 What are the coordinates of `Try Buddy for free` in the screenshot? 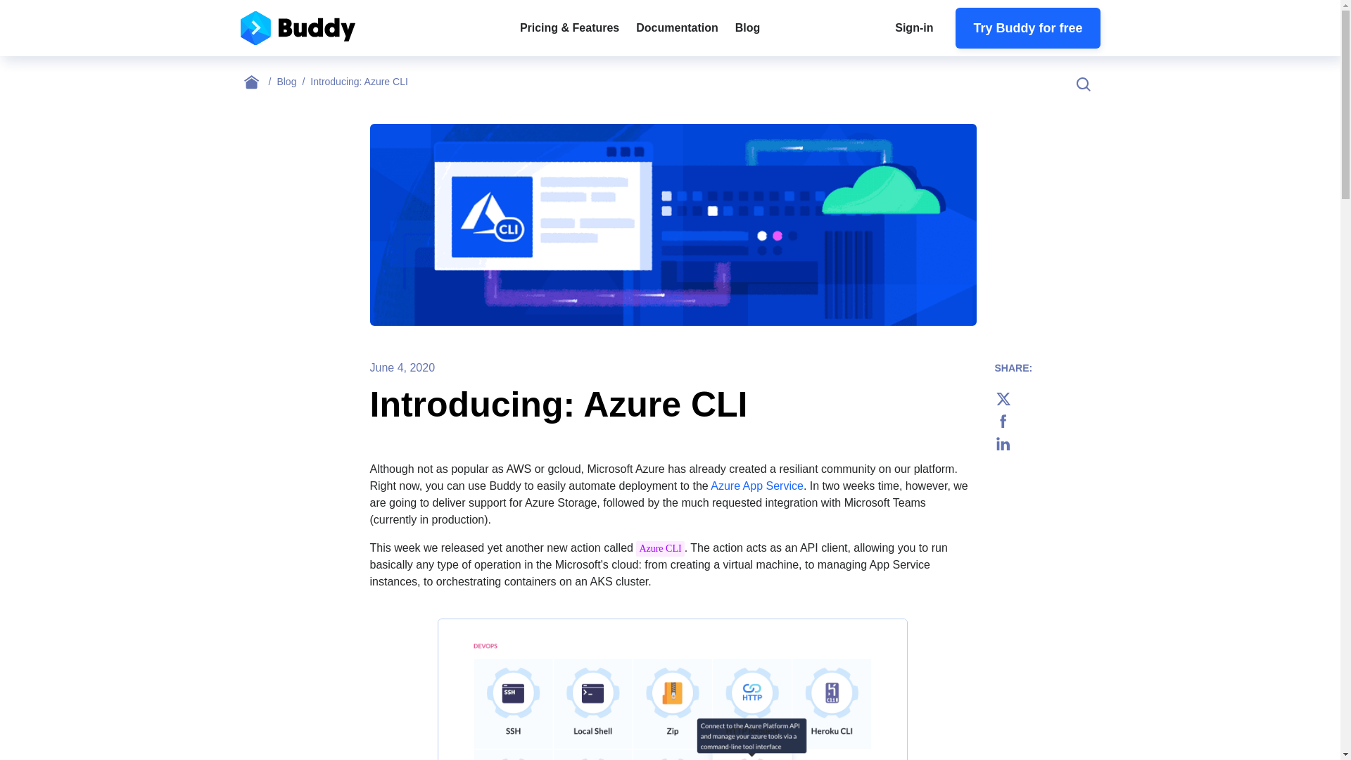 It's located at (1027, 28).